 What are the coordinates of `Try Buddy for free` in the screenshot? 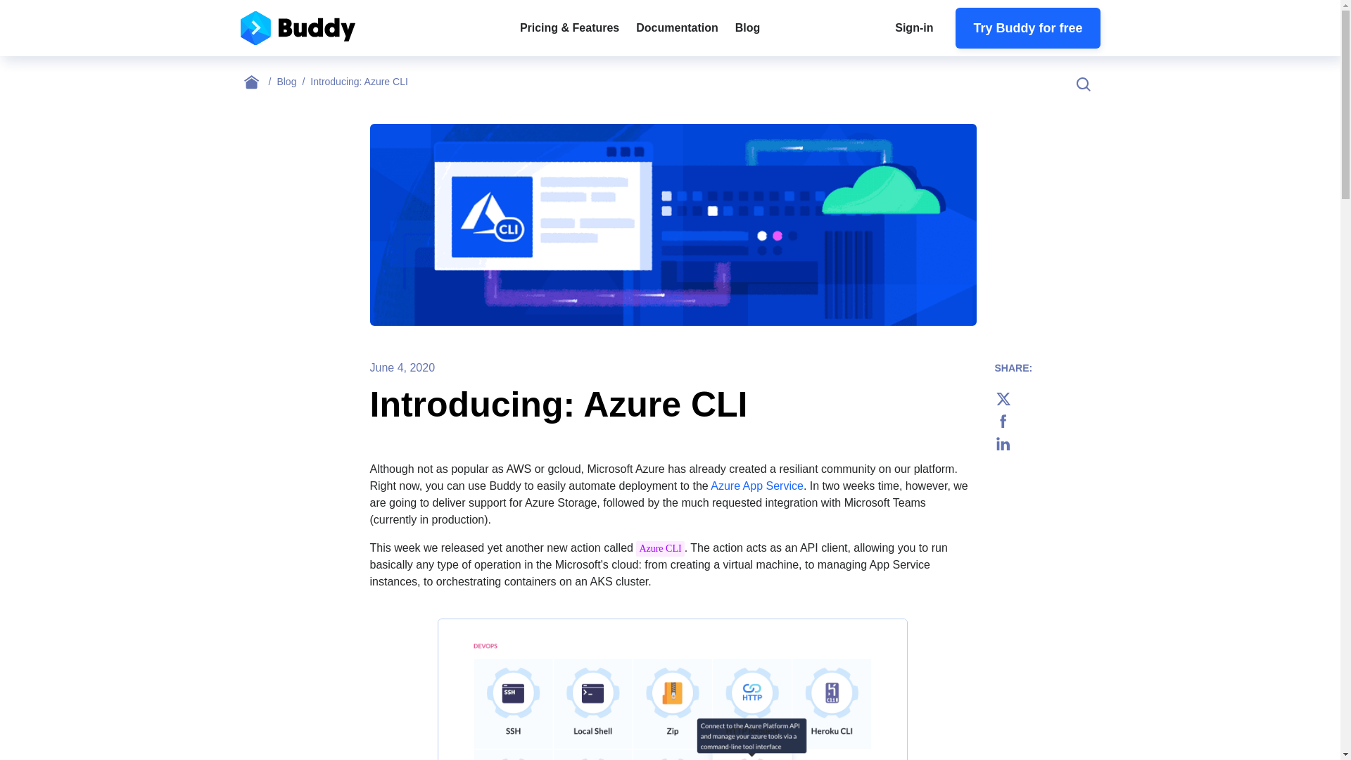 It's located at (1027, 28).